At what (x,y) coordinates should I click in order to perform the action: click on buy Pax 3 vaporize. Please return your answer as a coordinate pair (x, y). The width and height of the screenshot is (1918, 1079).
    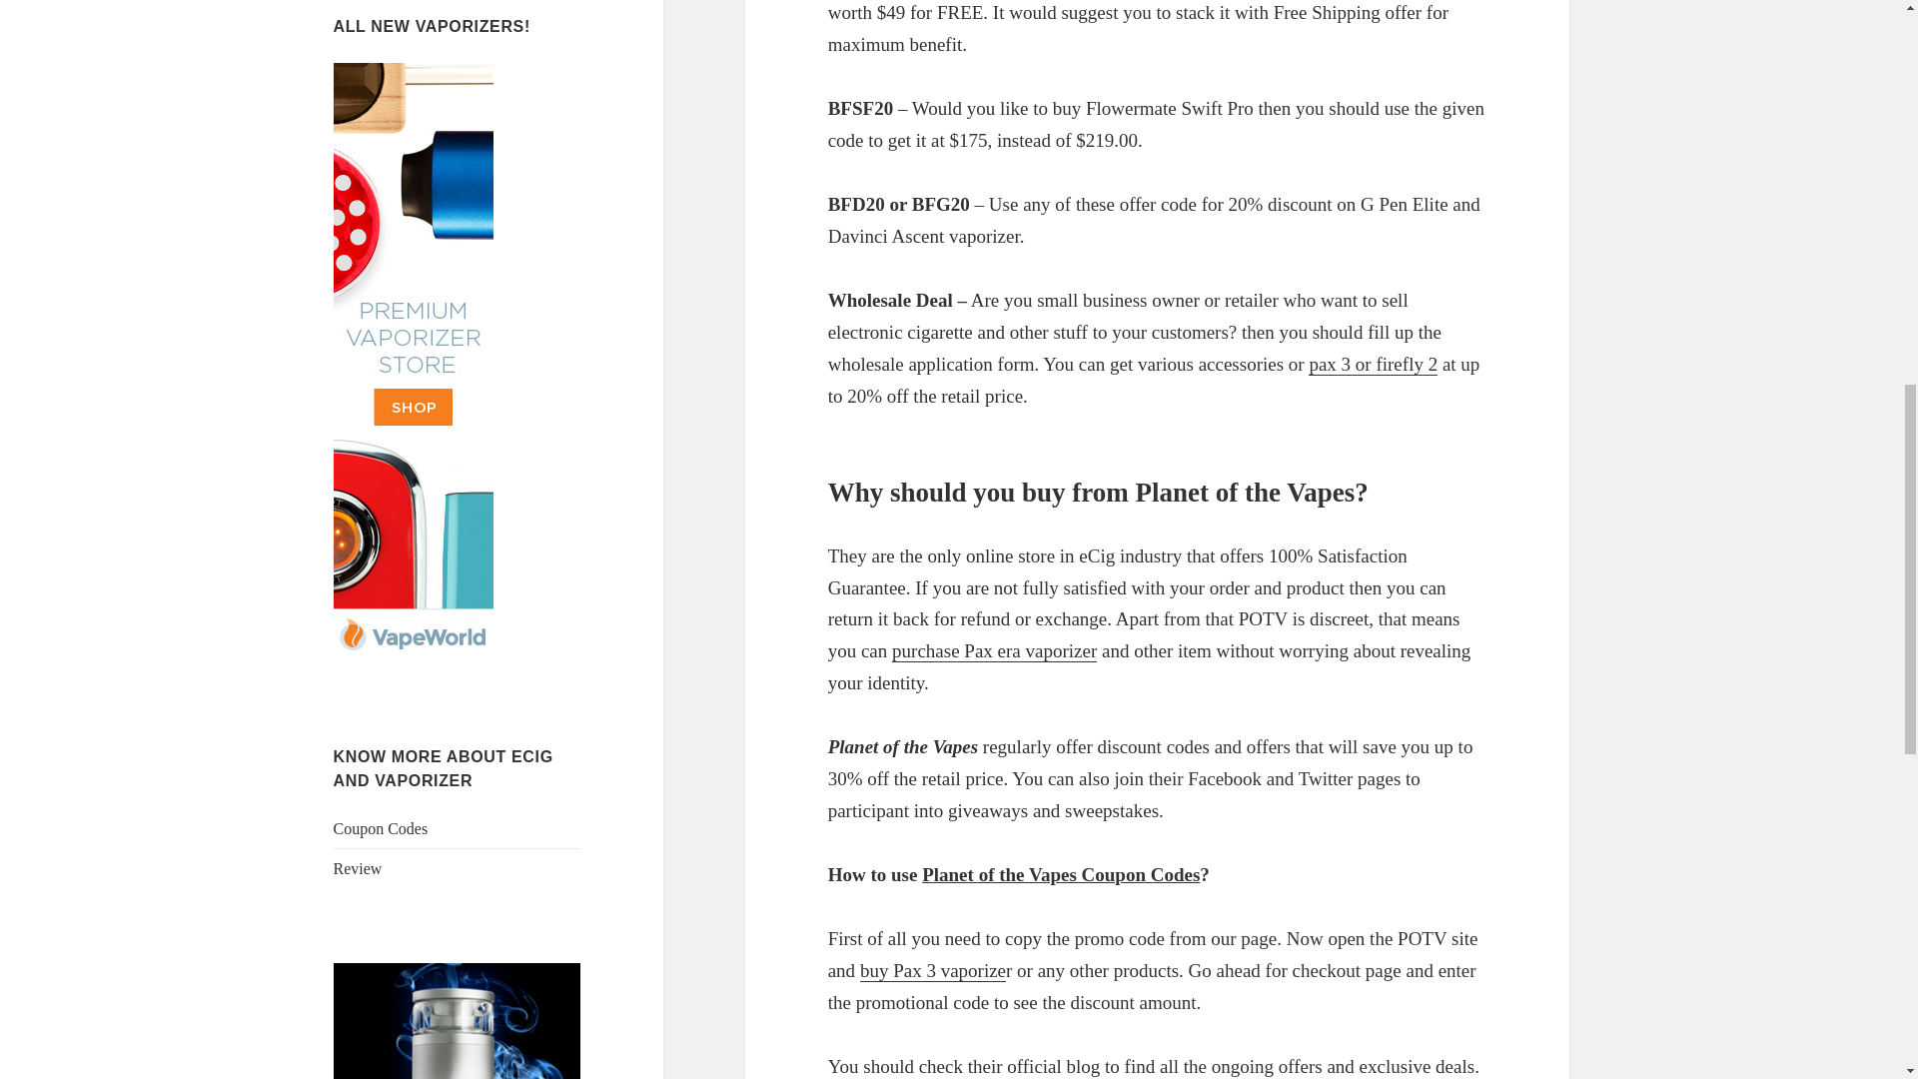
    Looking at the image, I should click on (932, 971).